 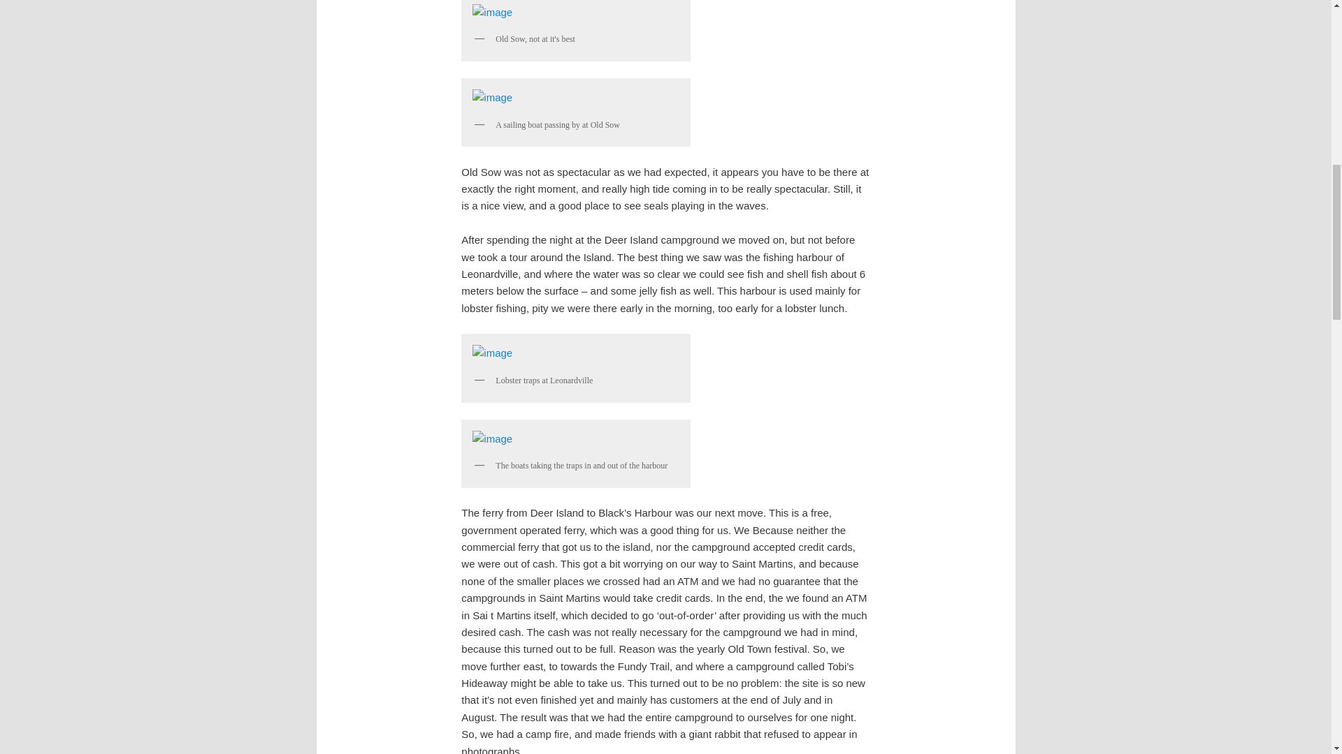 What do you see at coordinates (576, 439) in the screenshot?
I see `1342668484247.jpg` at bounding box center [576, 439].